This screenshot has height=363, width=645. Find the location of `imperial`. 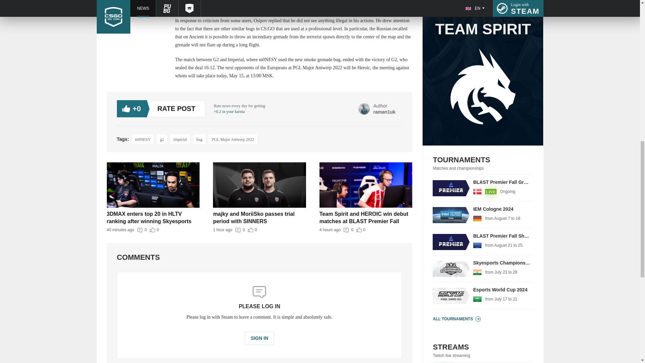

imperial is located at coordinates (153, 230).